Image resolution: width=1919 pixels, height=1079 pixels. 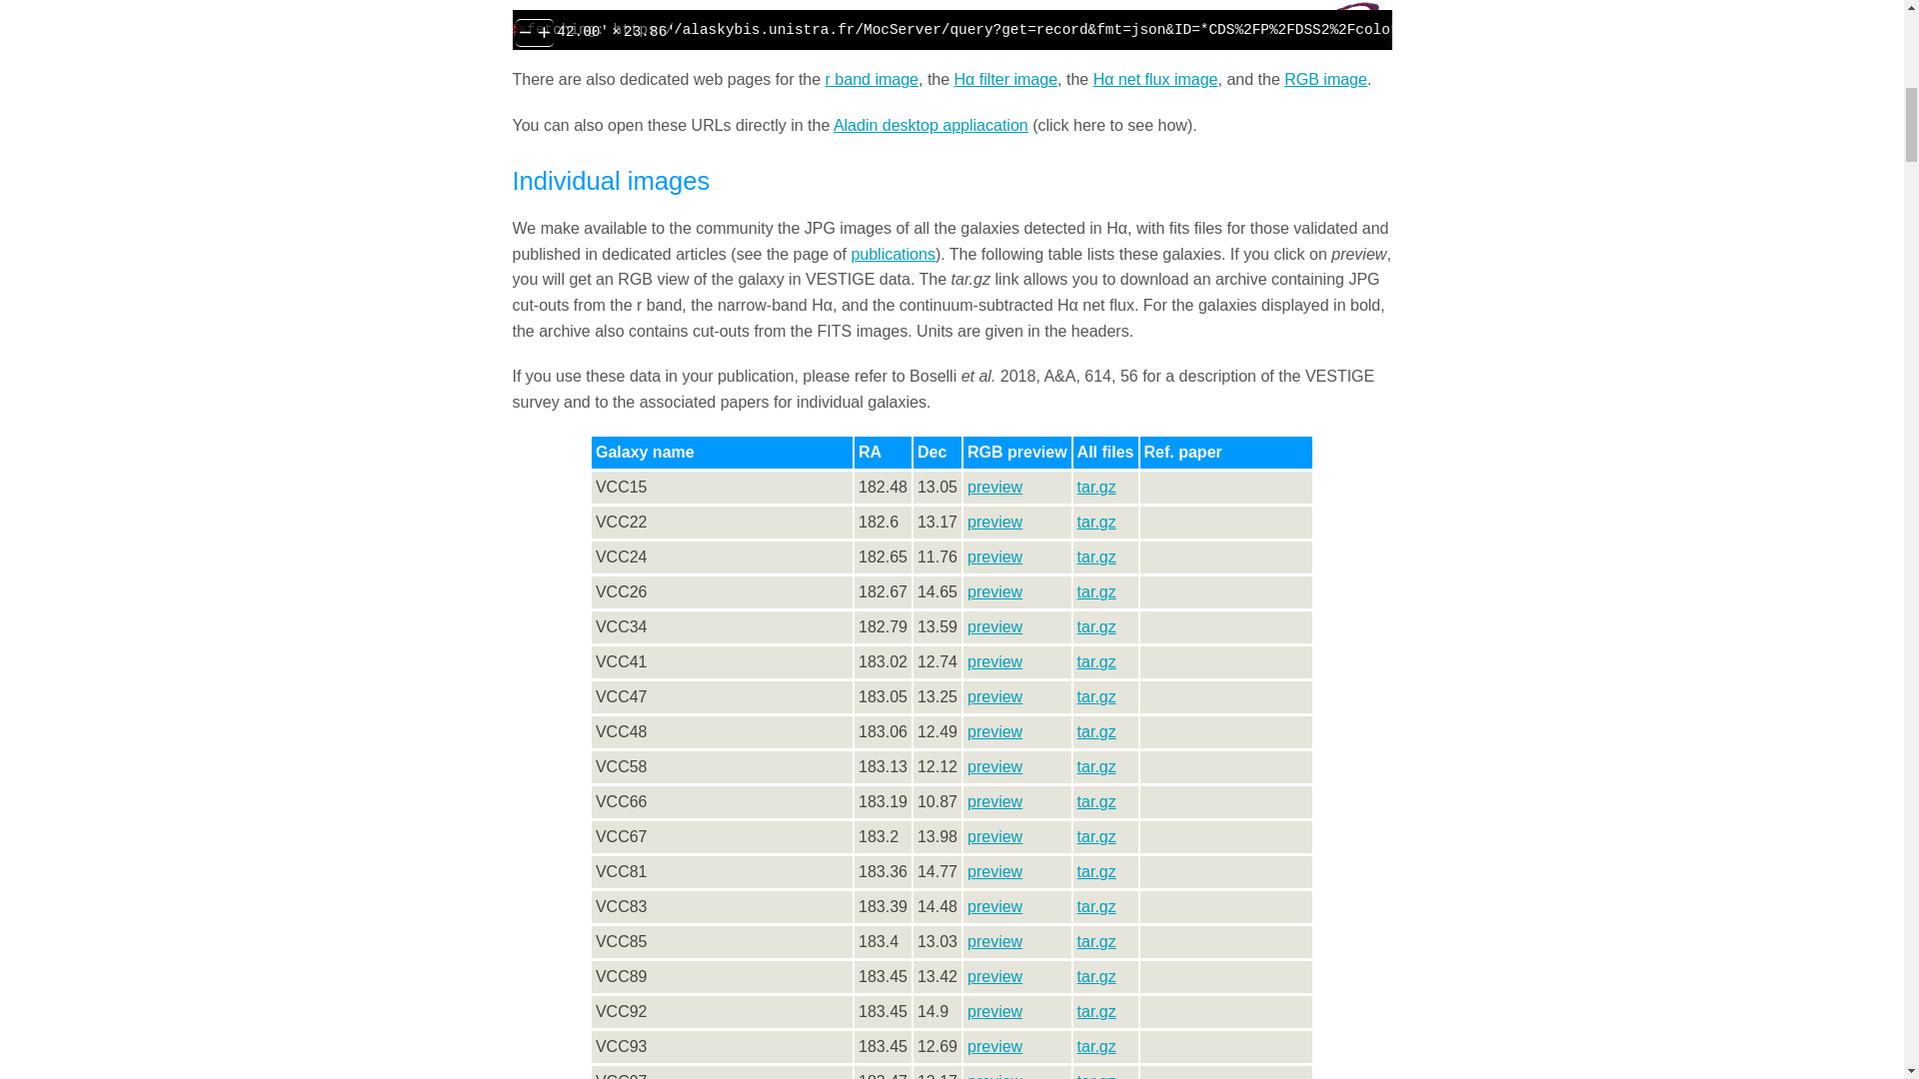 I want to click on preview, so click(x=994, y=626).